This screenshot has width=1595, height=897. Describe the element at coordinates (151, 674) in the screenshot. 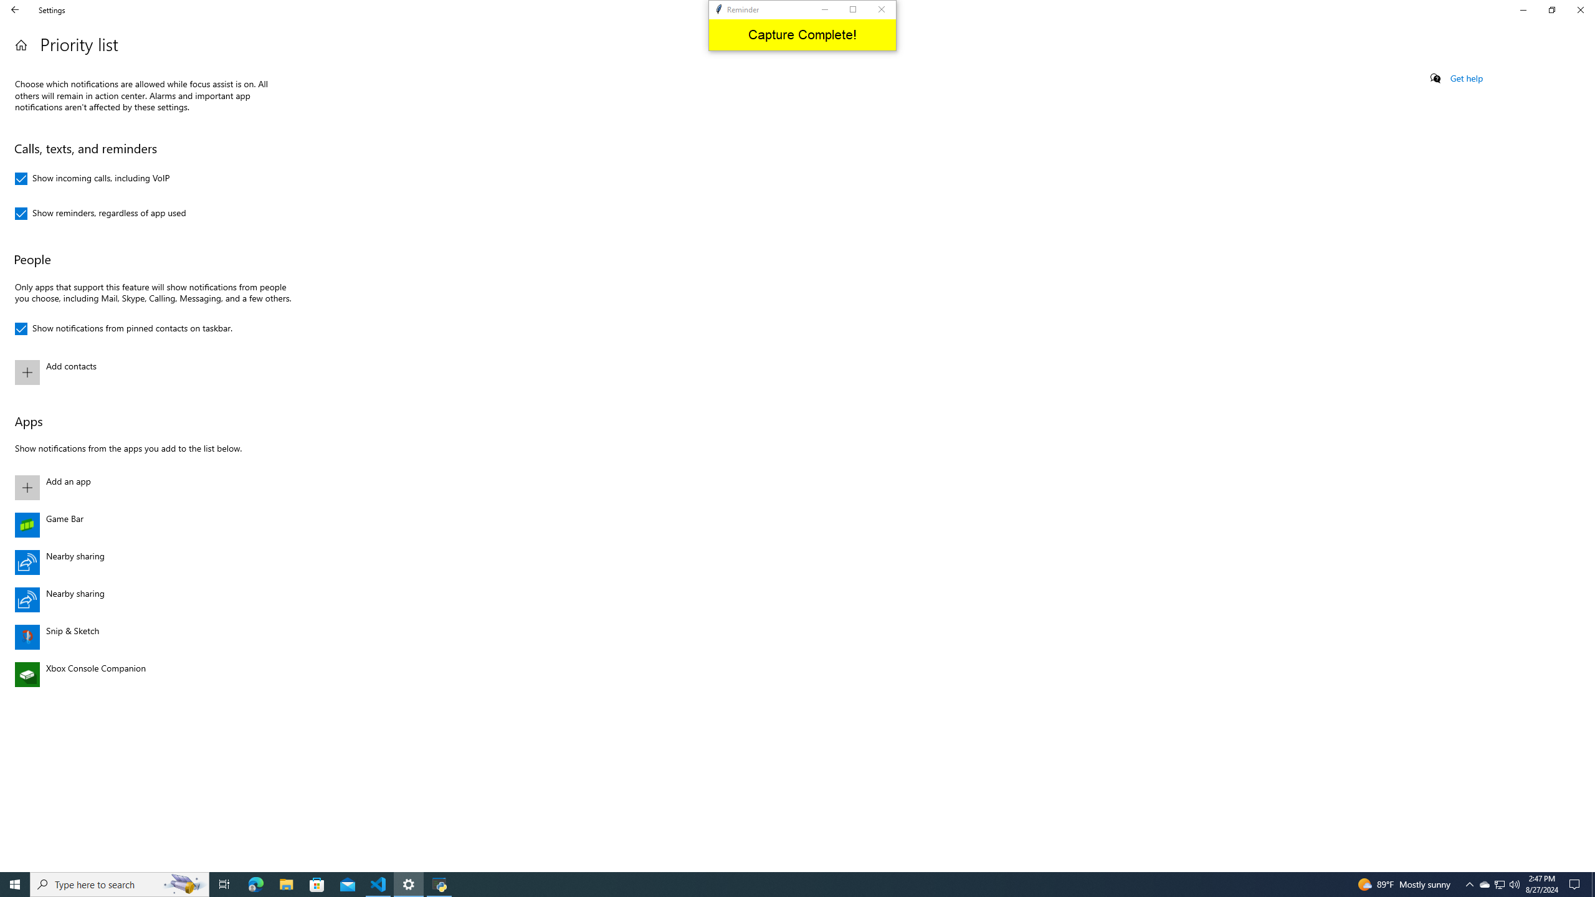

I see `Xbox Console Companion` at that location.